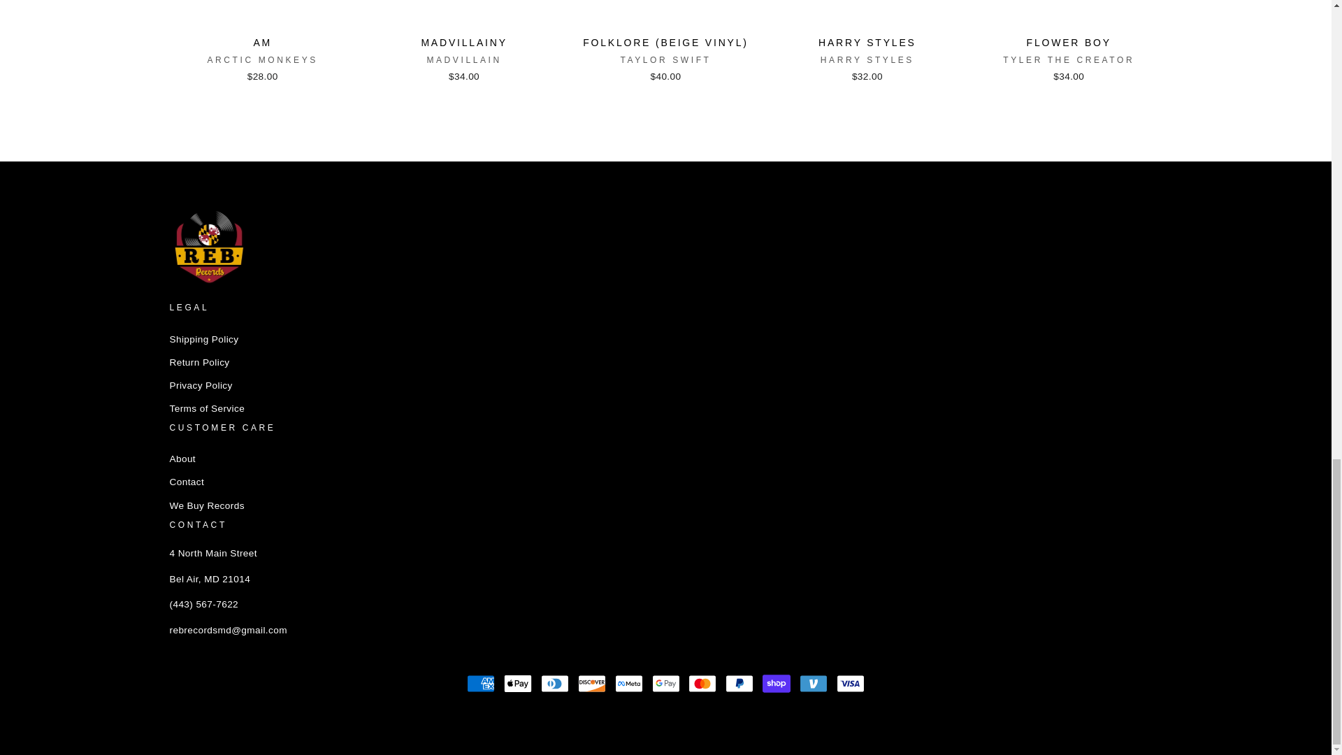  What do you see at coordinates (850, 683) in the screenshot?
I see `Visa` at bounding box center [850, 683].